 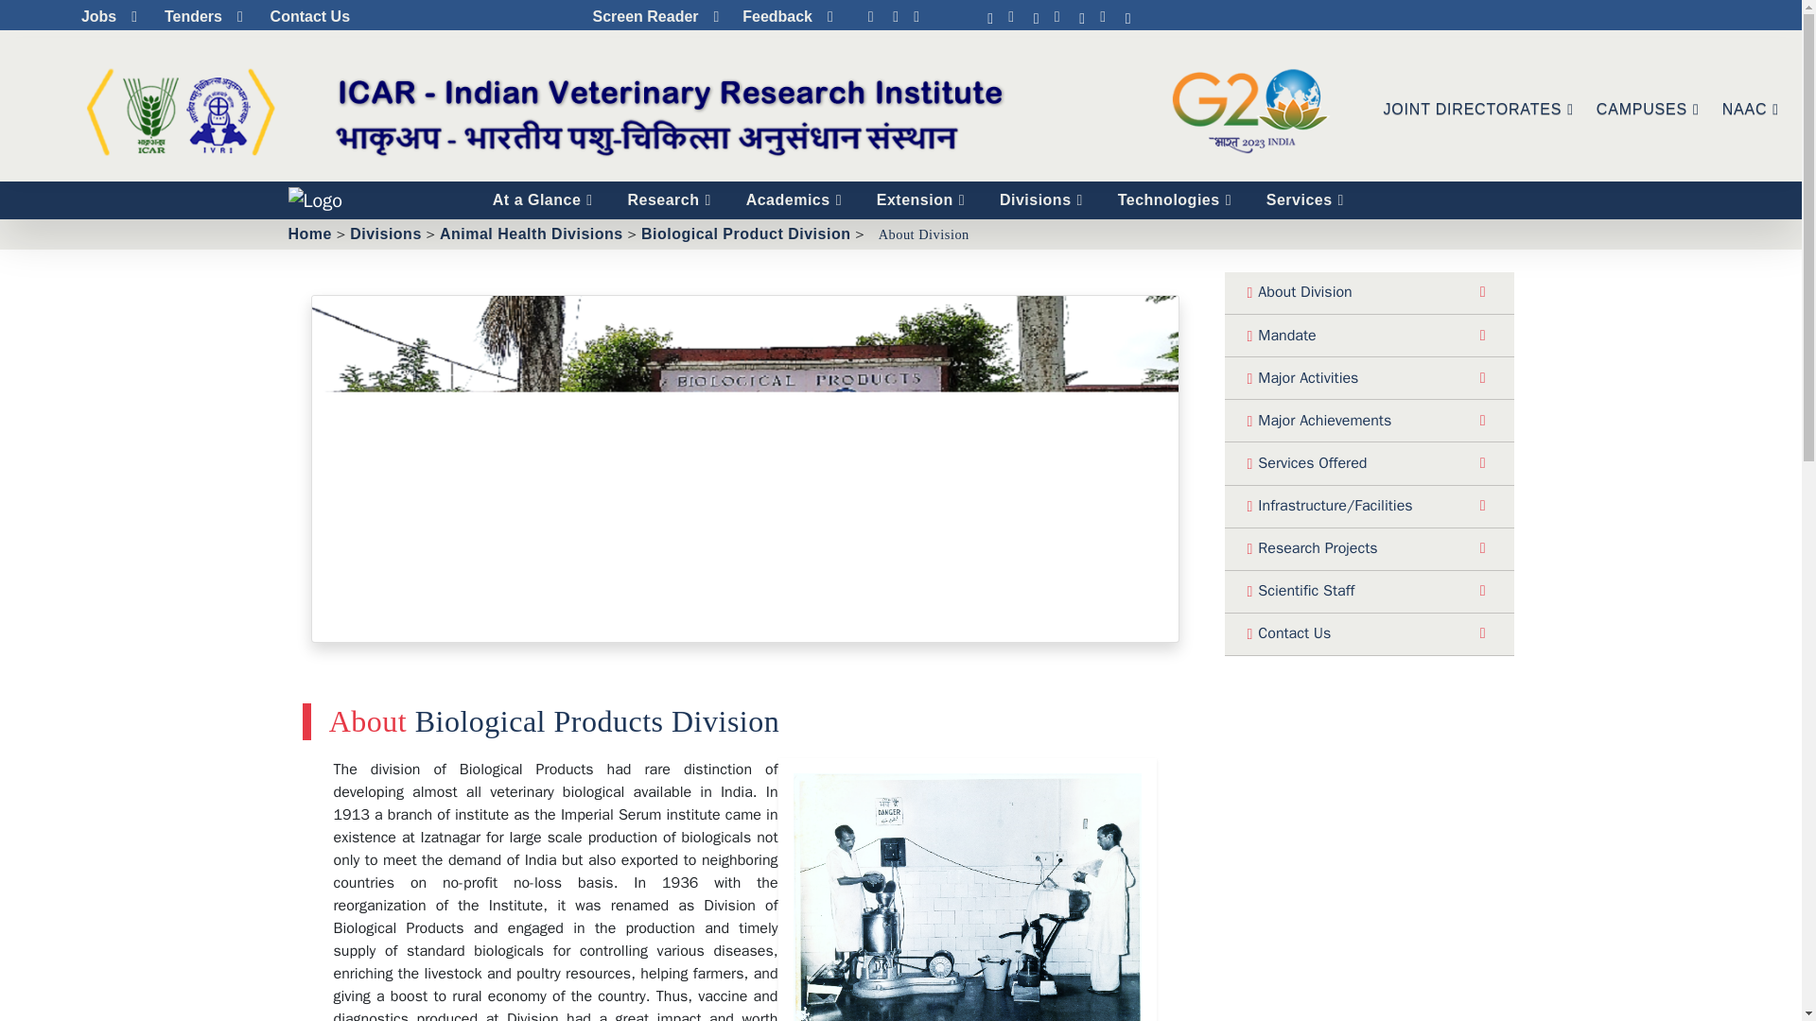 What do you see at coordinates (386, 233) in the screenshot?
I see `Know our Divisions` at bounding box center [386, 233].